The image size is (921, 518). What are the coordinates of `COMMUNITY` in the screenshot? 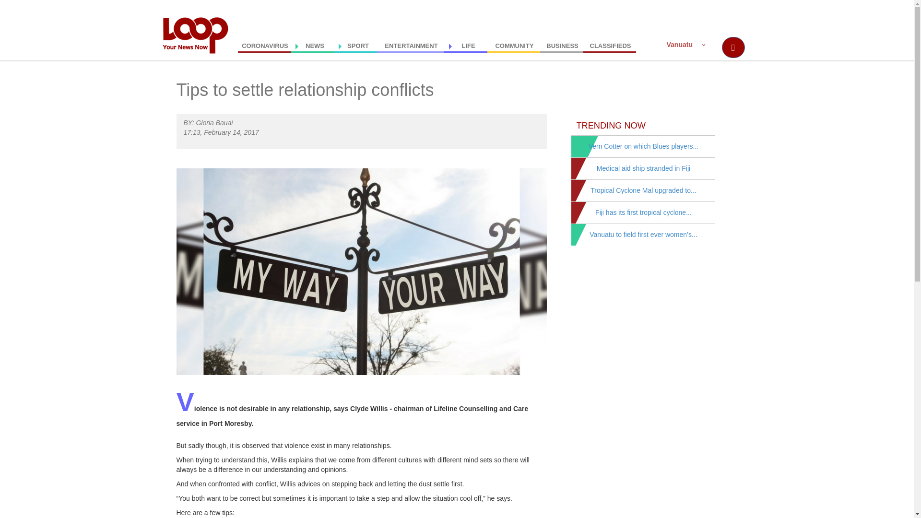 It's located at (513, 43).